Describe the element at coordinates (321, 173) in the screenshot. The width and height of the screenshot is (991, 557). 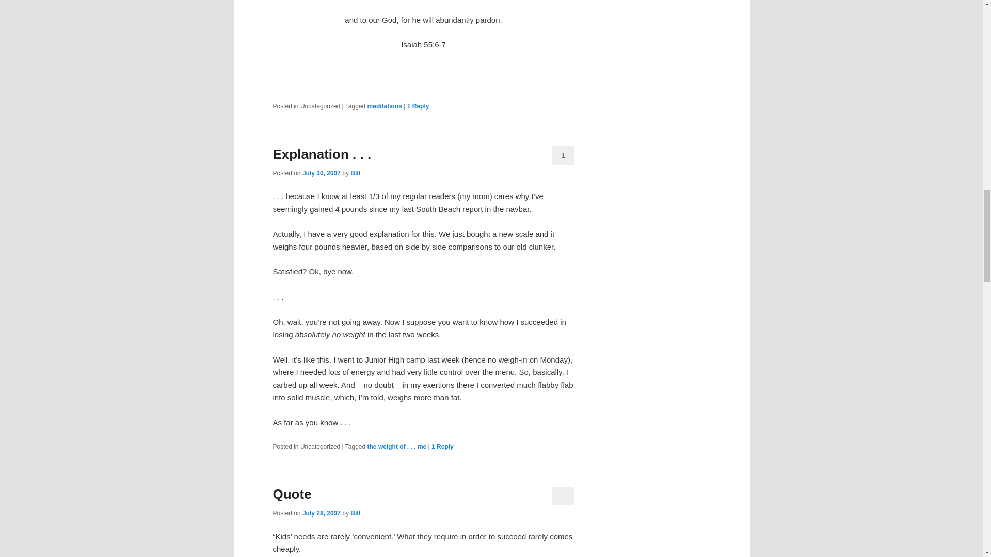
I see `July 30, 2007` at that location.